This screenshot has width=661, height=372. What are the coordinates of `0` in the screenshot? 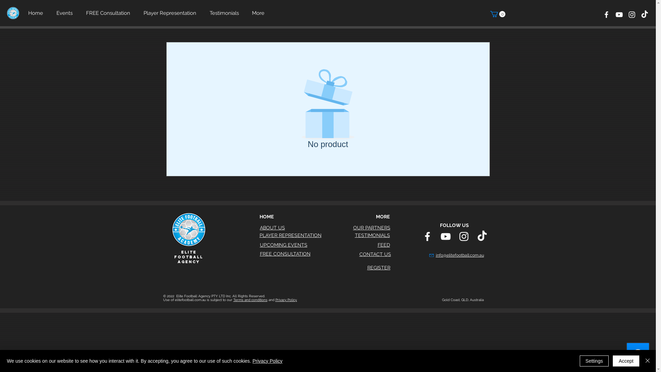 It's located at (498, 14).